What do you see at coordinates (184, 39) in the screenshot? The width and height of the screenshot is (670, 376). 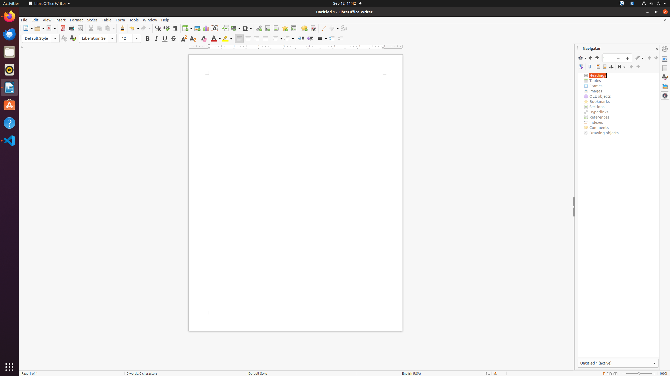 I see `Superscript` at bounding box center [184, 39].